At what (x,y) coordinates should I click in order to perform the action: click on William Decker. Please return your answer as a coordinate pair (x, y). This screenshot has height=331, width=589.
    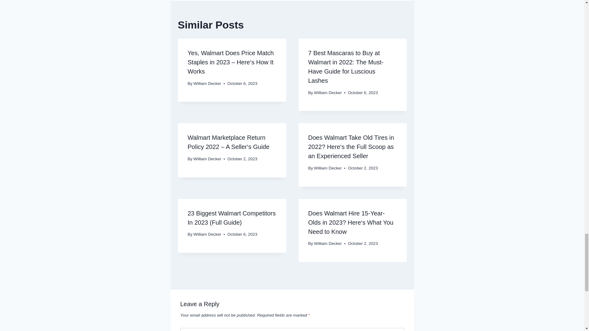
    Looking at the image, I should click on (207, 83).